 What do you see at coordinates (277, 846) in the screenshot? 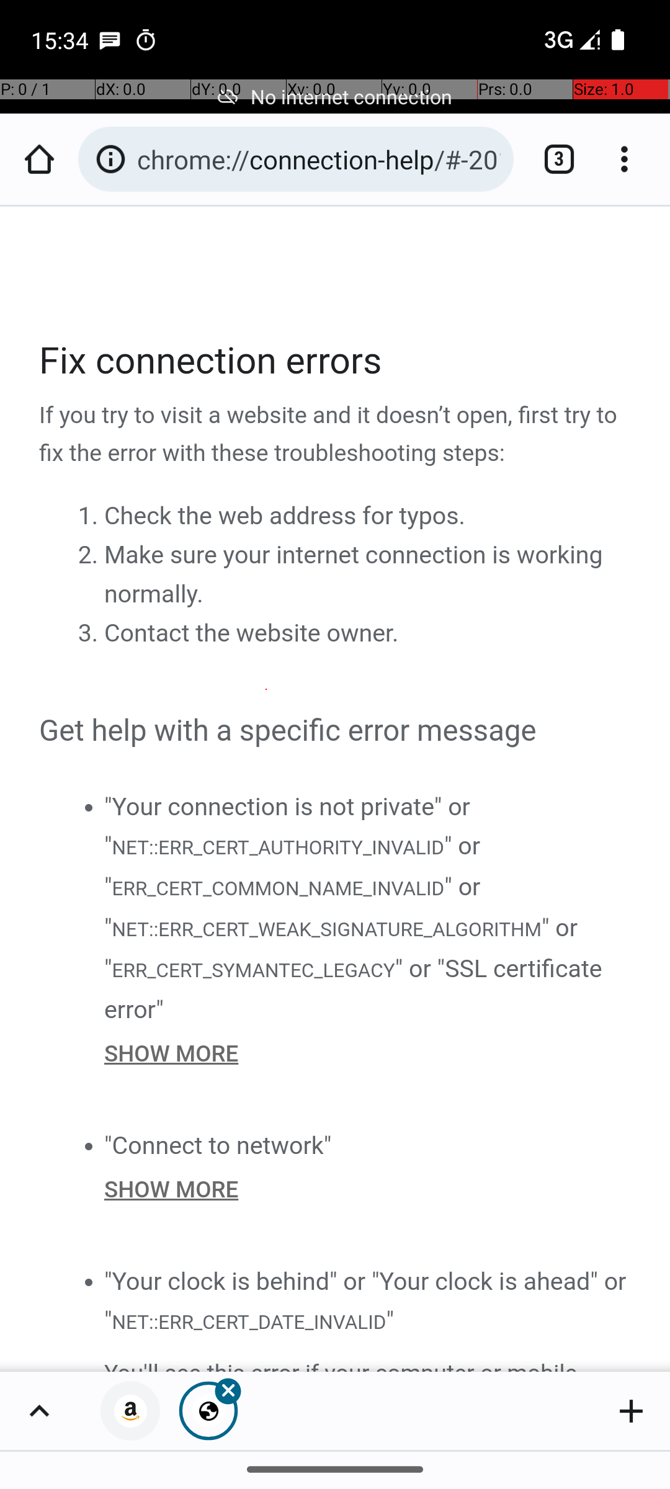
I see `NET::ERR_CERT_AUTHORITY_INVALID` at bounding box center [277, 846].